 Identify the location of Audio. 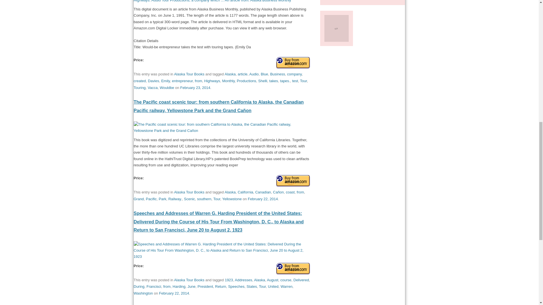
(254, 74).